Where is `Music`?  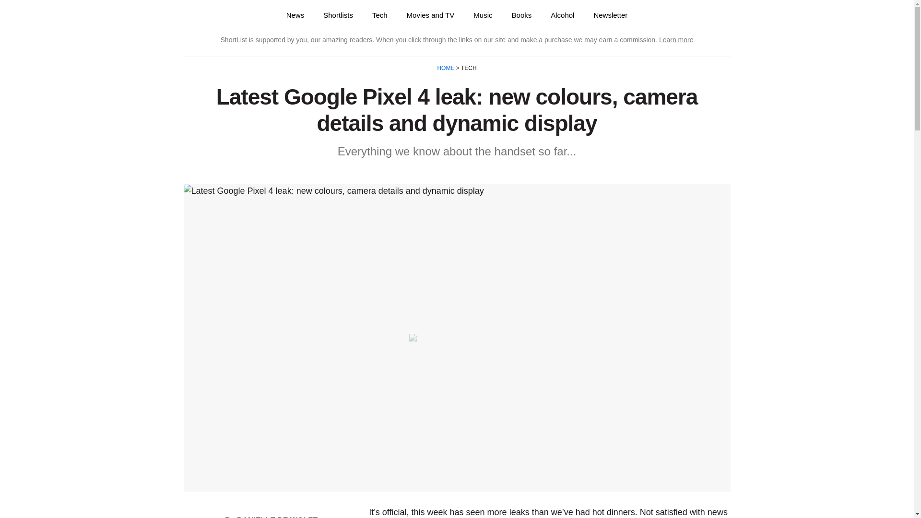
Music is located at coordinates (483, 15).